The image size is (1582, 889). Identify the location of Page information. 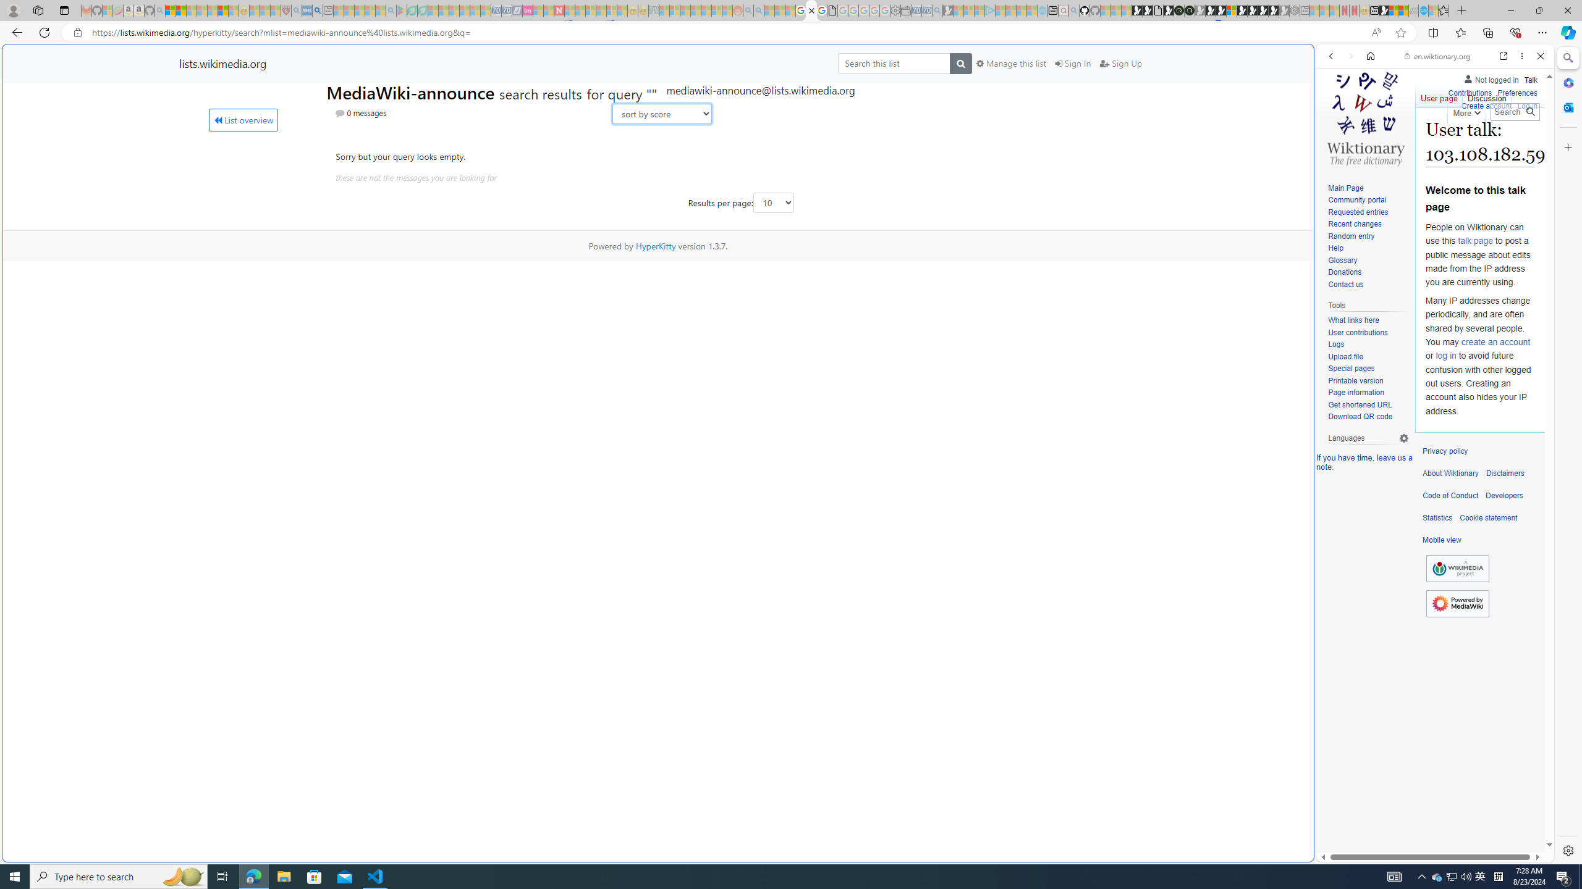
(1356, 393).